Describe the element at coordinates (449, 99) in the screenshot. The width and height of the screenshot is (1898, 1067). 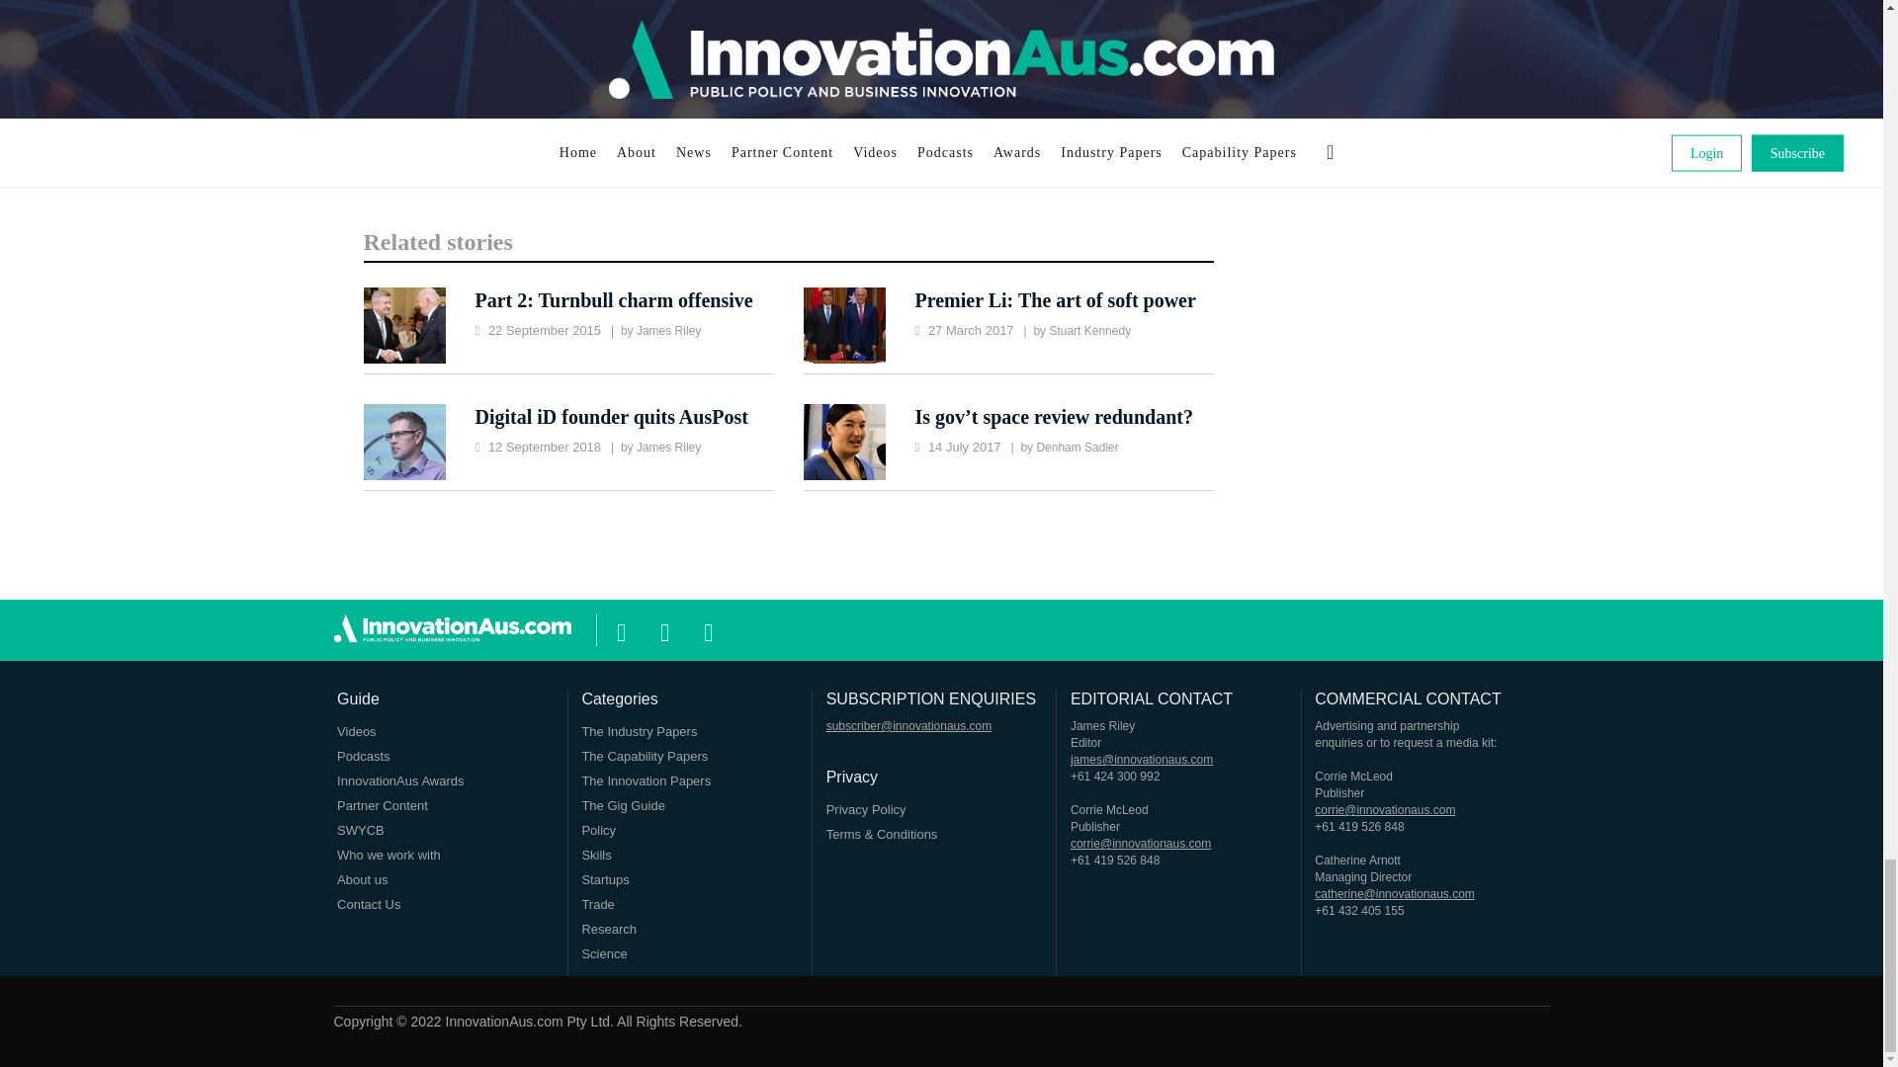
I see `prev post` at that location.